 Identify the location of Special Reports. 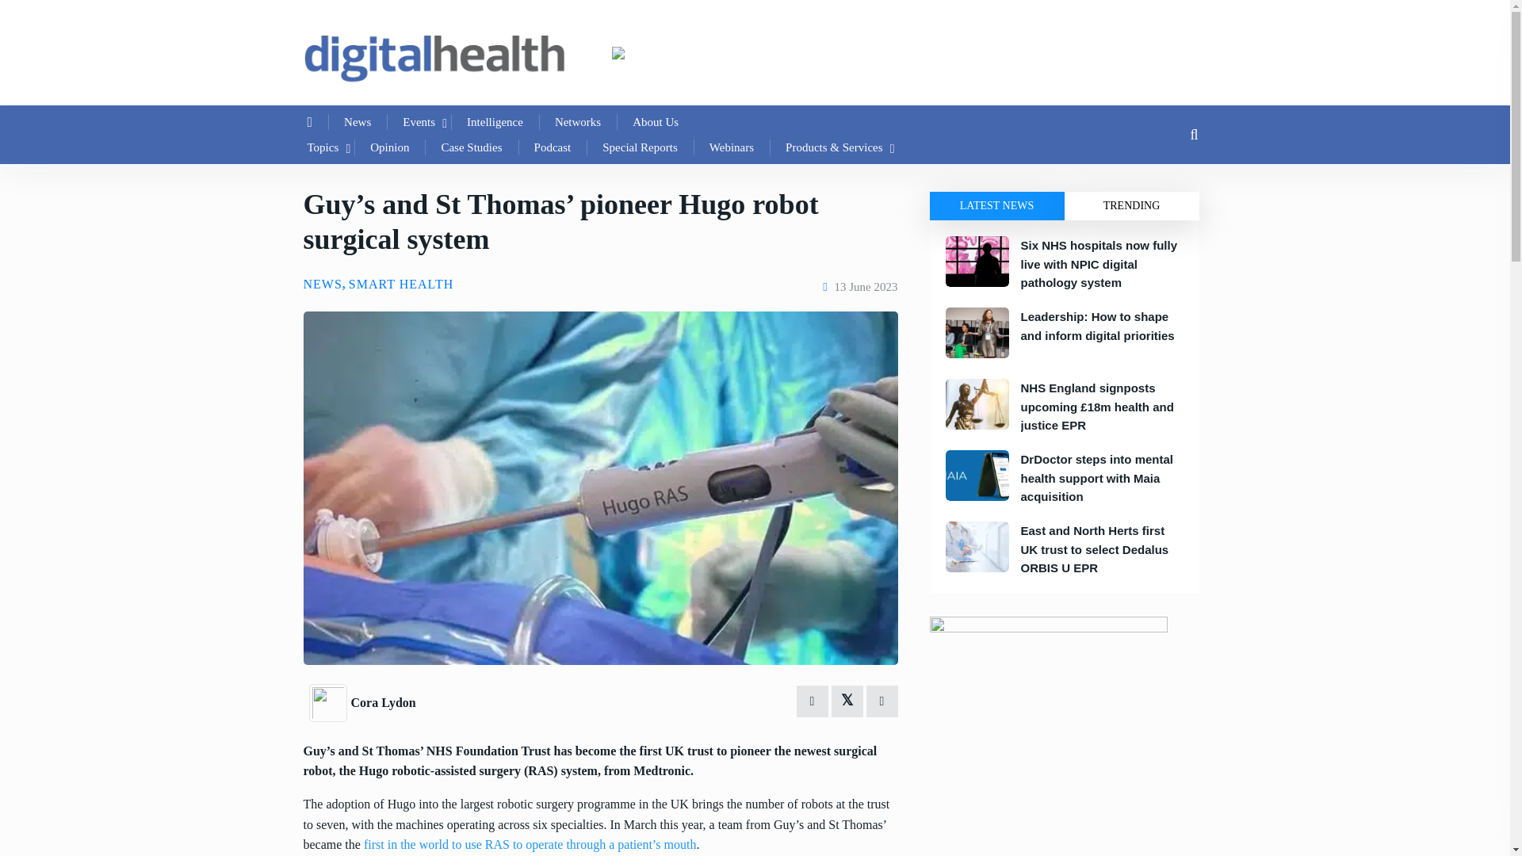
(640, 147).